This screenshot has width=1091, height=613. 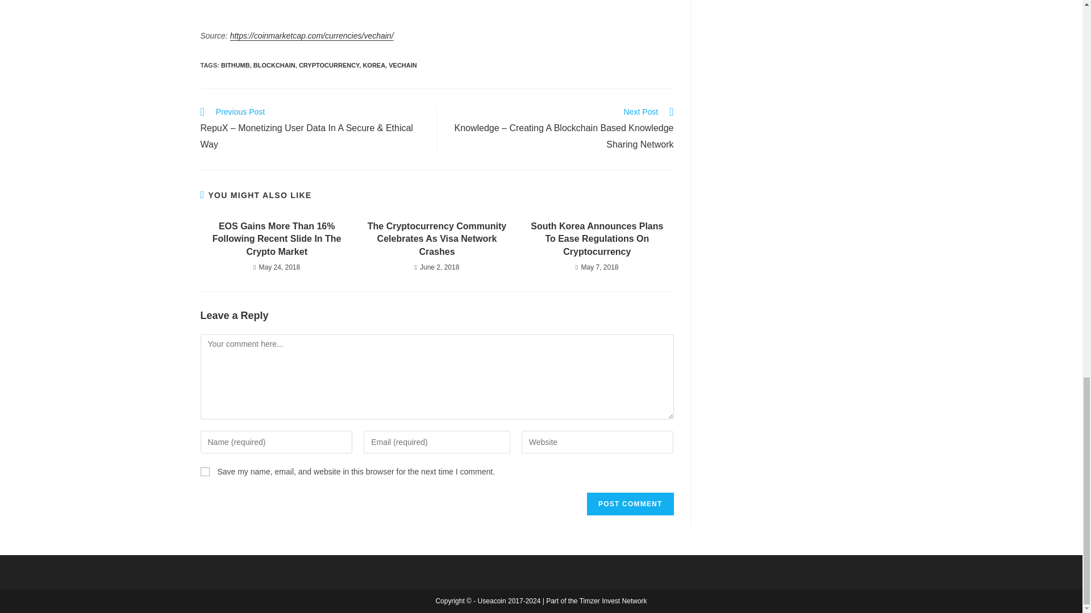 What do you see at coordinates (205, 471) in the screenshot?
I see `yes` at bounding box center [205, 471].